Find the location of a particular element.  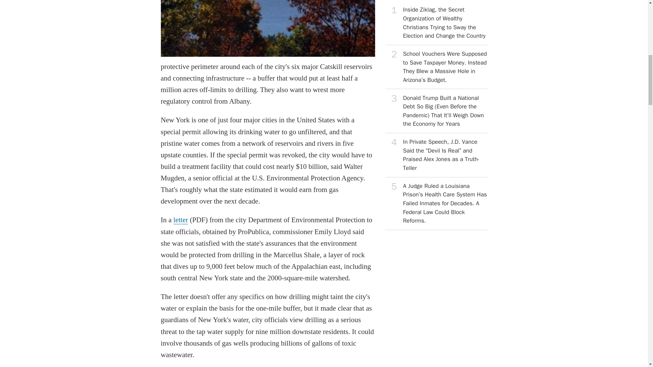

View this is located at coordinates (436, 155).